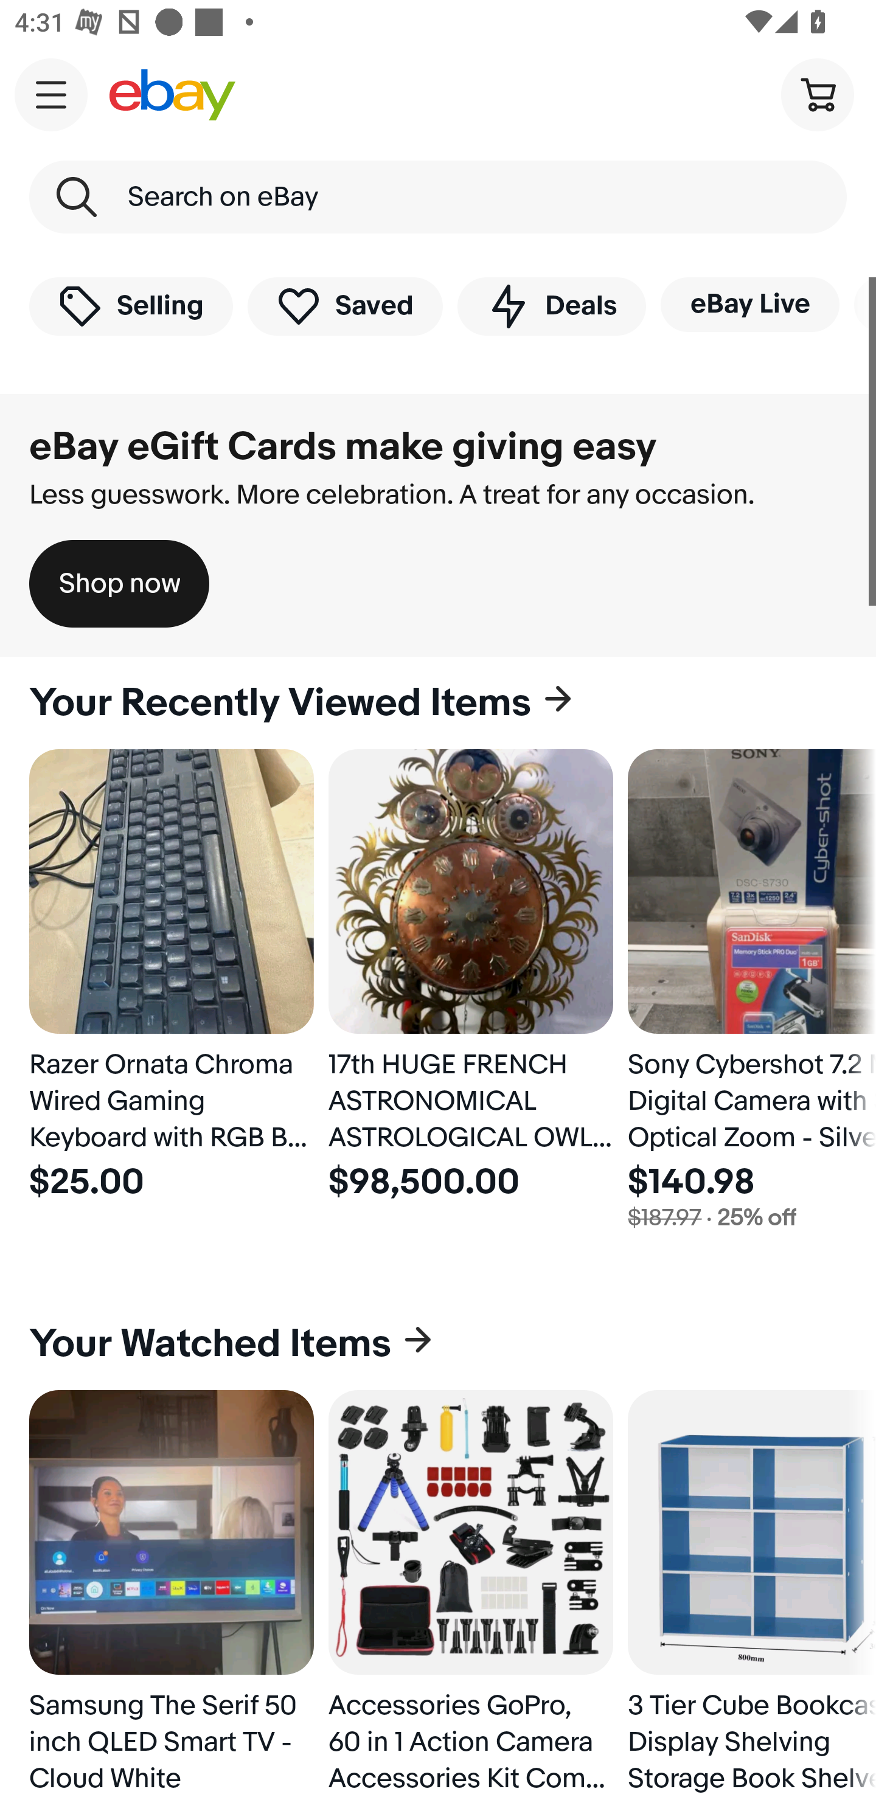 The width and height of the screenshot is (876, 1800). I want to click on Your Recently Viewed Items  , so click(438, 703).